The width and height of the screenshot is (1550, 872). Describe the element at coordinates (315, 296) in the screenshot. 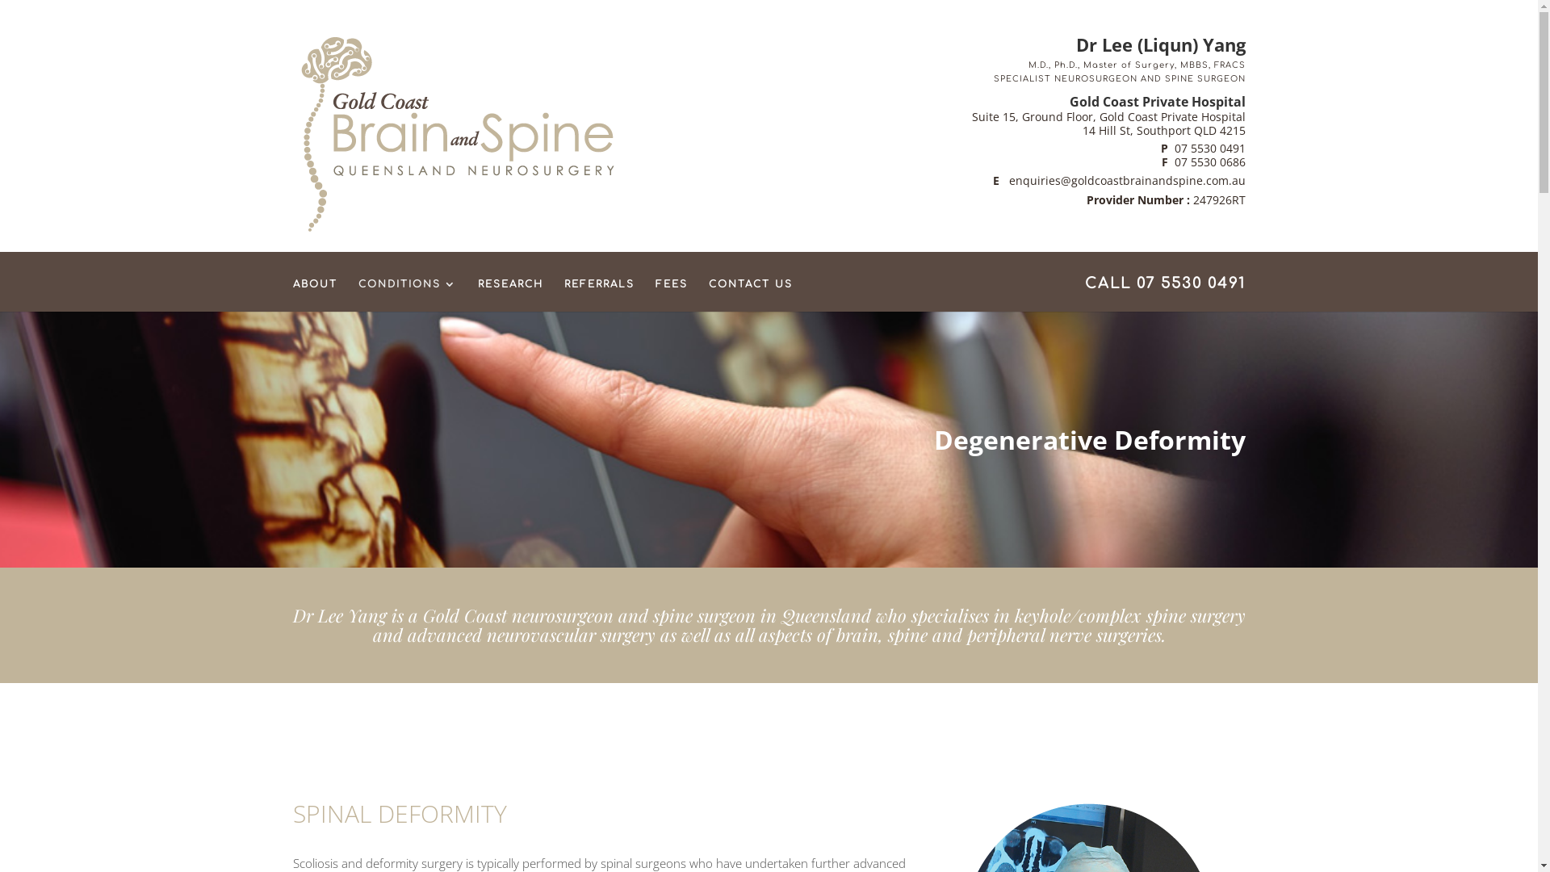

I see `ABOUT` at that location.